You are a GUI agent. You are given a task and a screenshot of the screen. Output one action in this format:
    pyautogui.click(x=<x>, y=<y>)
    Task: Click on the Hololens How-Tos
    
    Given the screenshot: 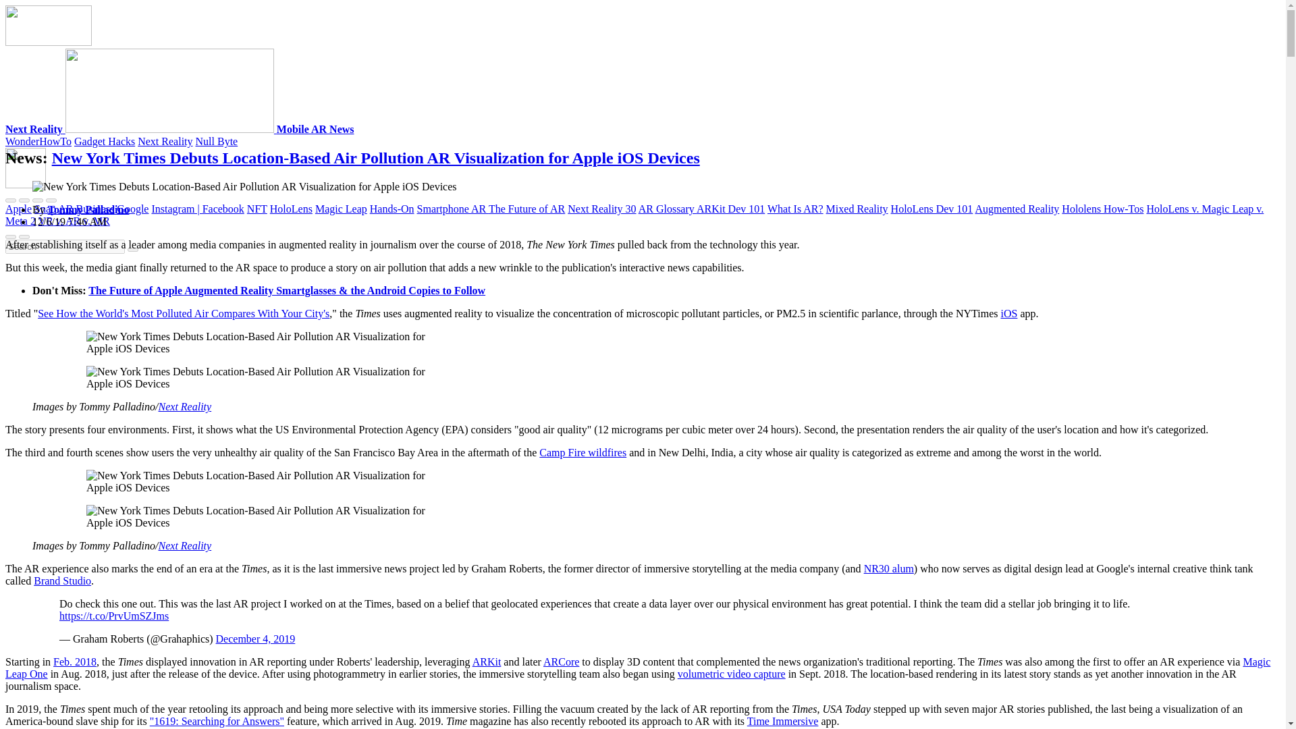 What is the action you would take?
    pyautogui.click(x=1102, y=209)
    